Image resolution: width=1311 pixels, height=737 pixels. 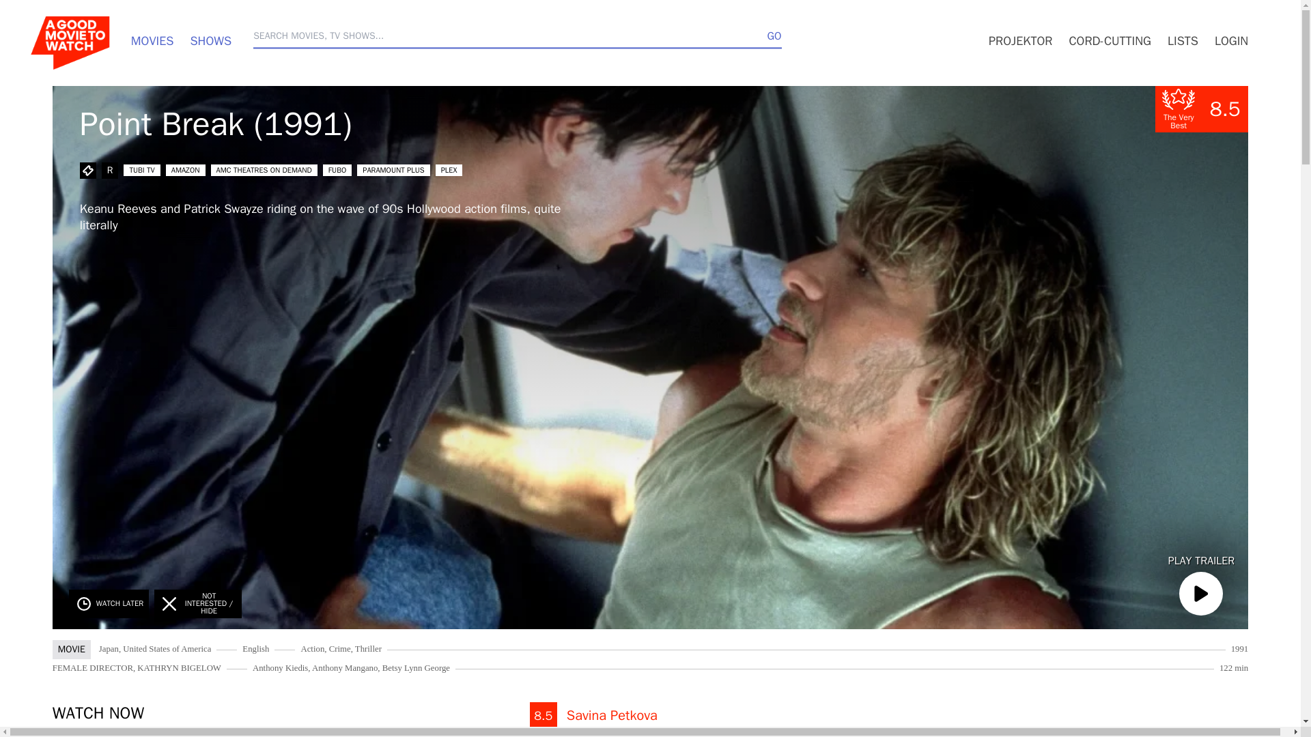 I want to click on SHOWS, so click(x=210, y=41).